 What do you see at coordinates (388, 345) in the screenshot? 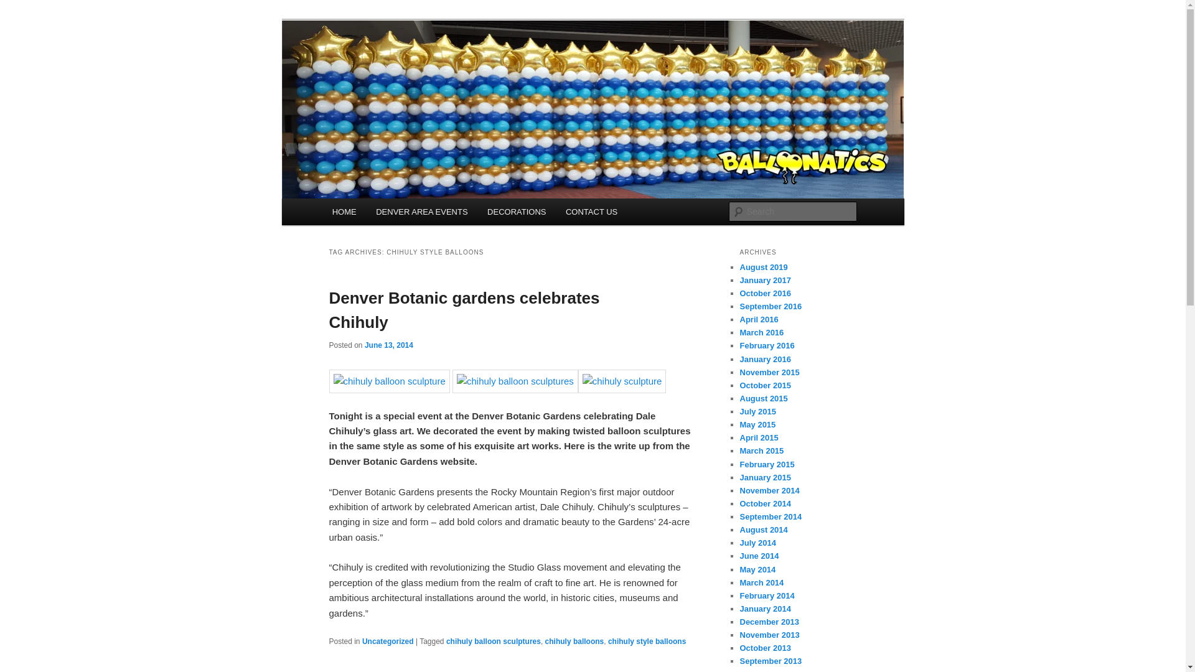
I see `2:10 pm` at bounding box center [388, 345].